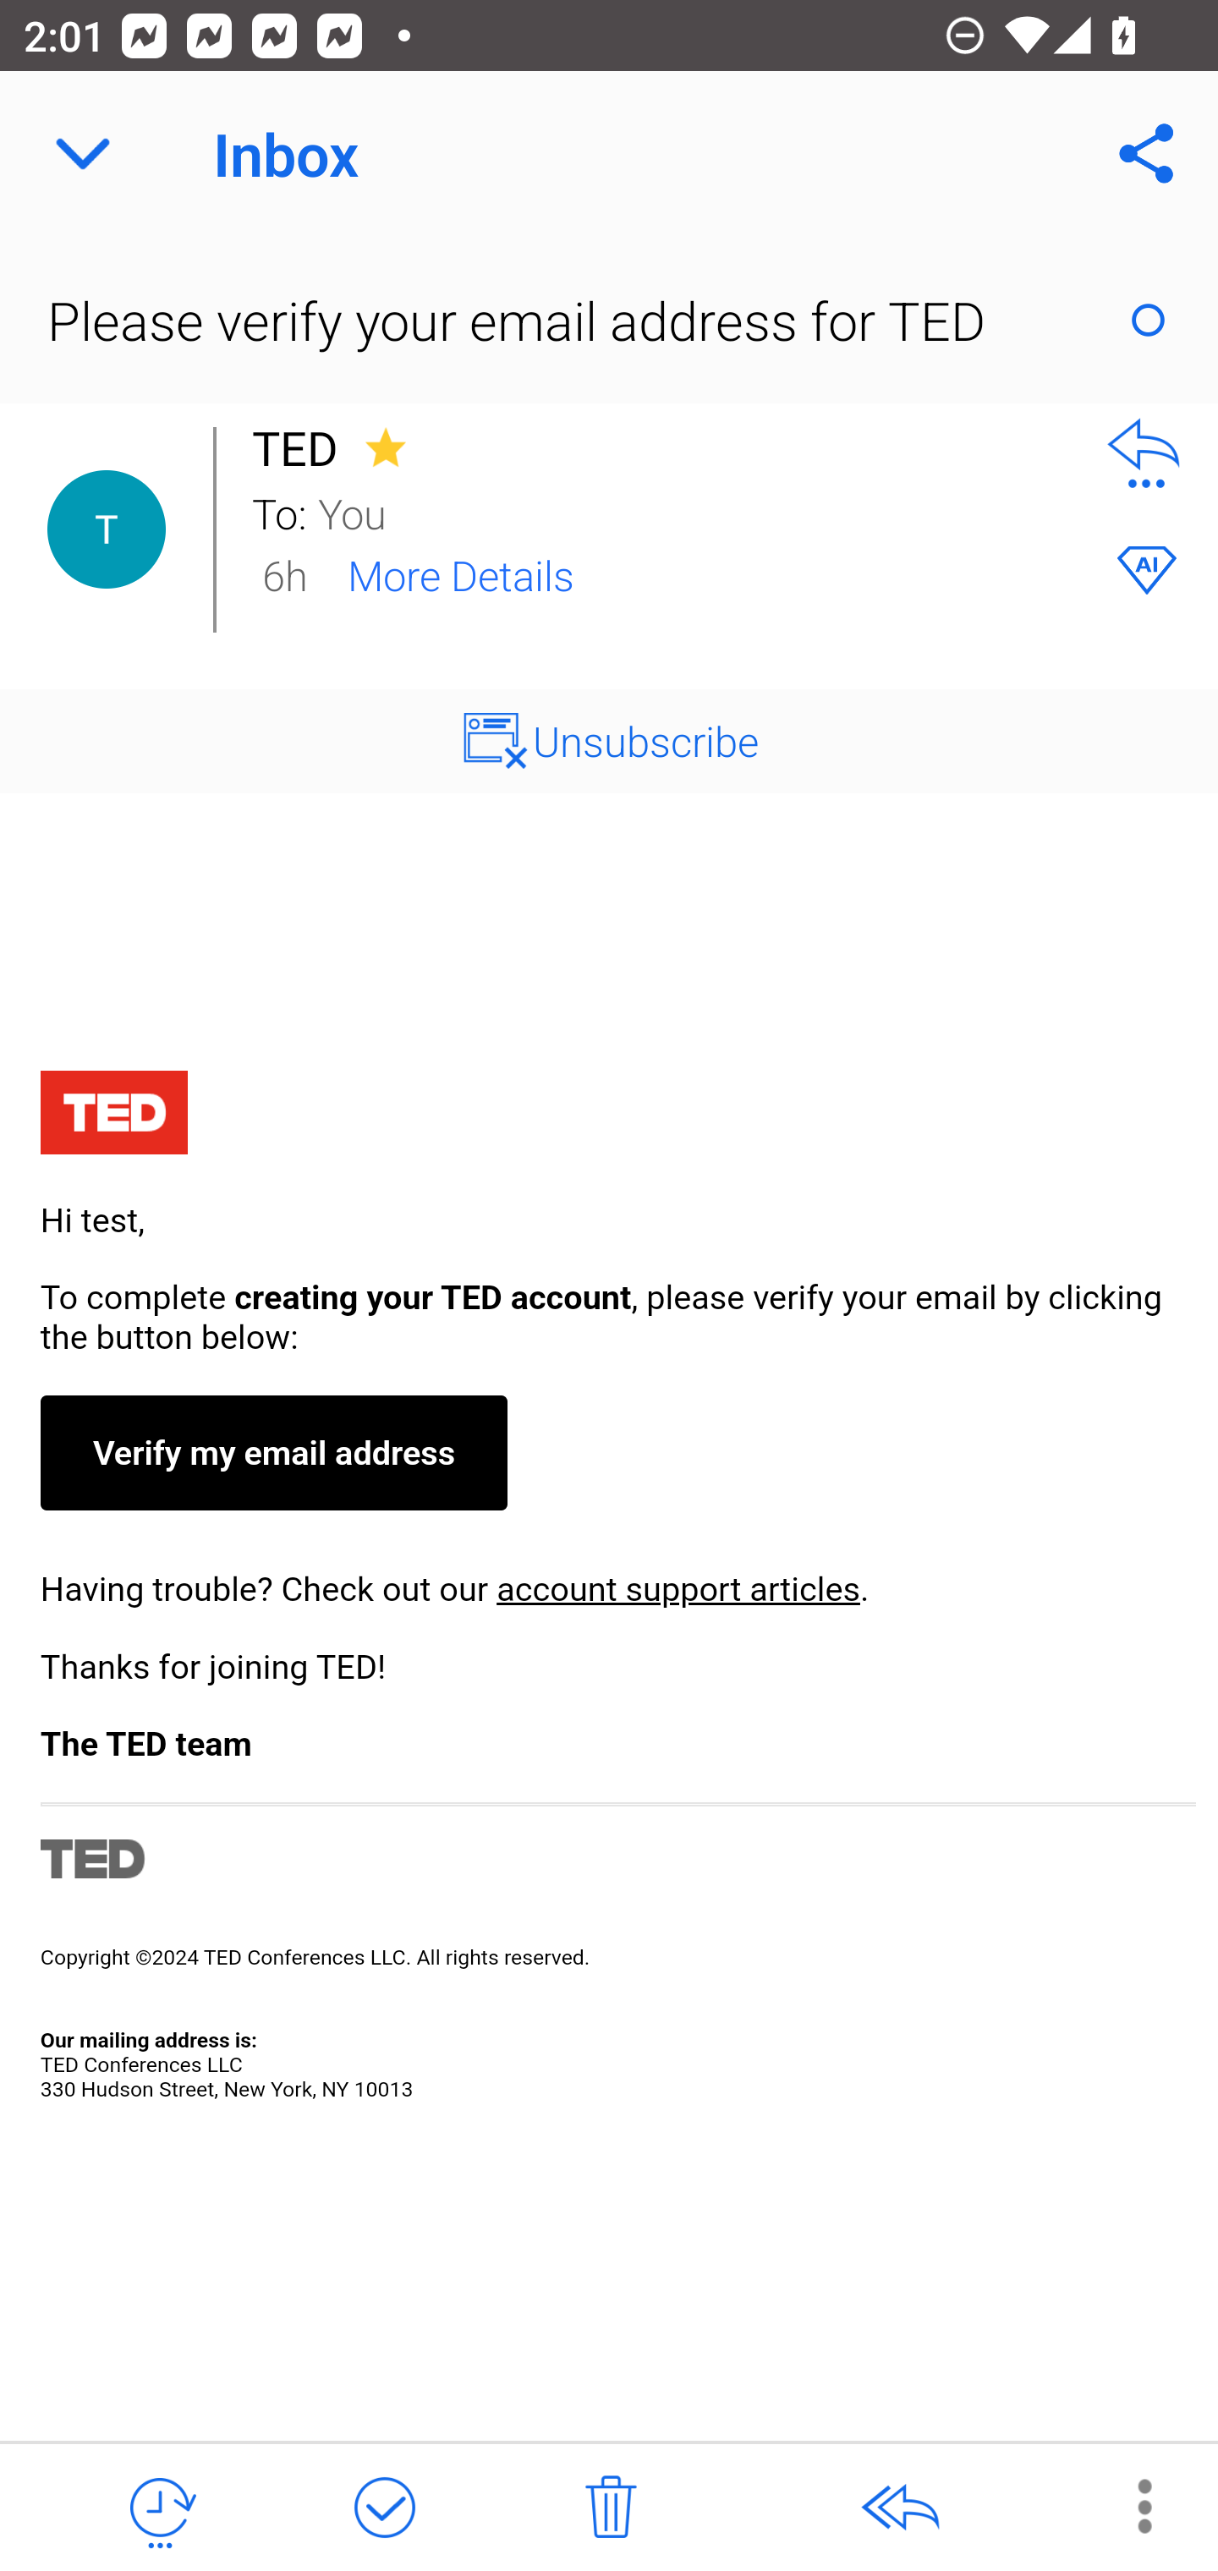 This screenshot has width=1218, height=2571. I want to click on ted-transactional-email-logo, so click(113, 1116).